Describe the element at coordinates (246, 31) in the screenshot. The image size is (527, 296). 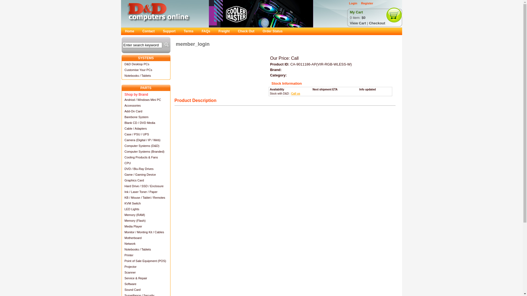
I see `Check Out` at that location.